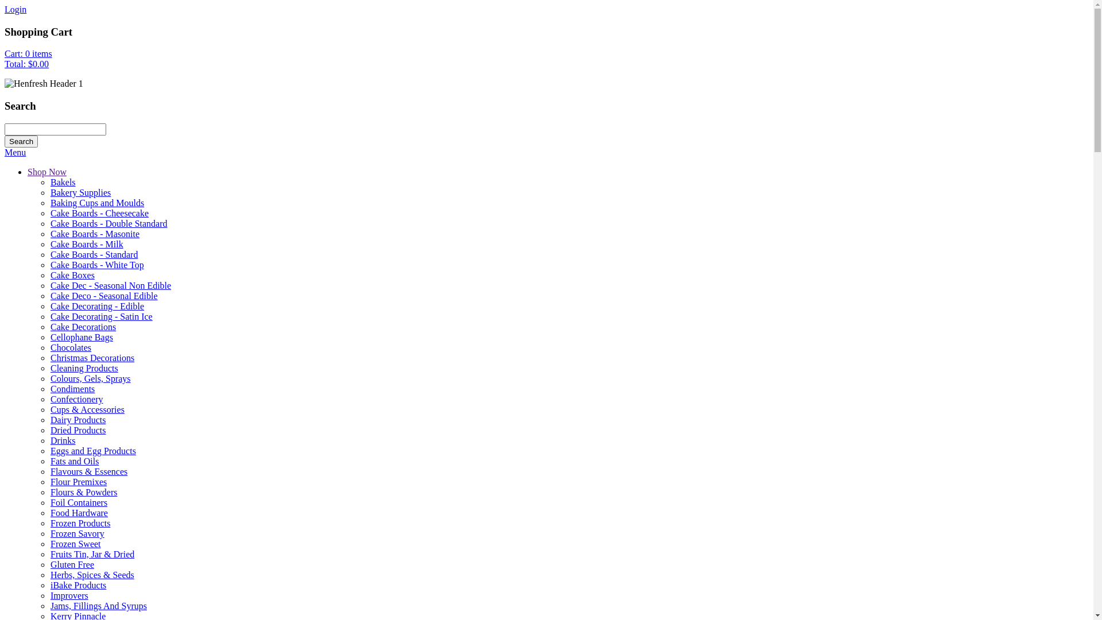  What do you see at coordinates (63, 183) in the screenshot?
I see `Bakels` at bounding box center [63, 183].